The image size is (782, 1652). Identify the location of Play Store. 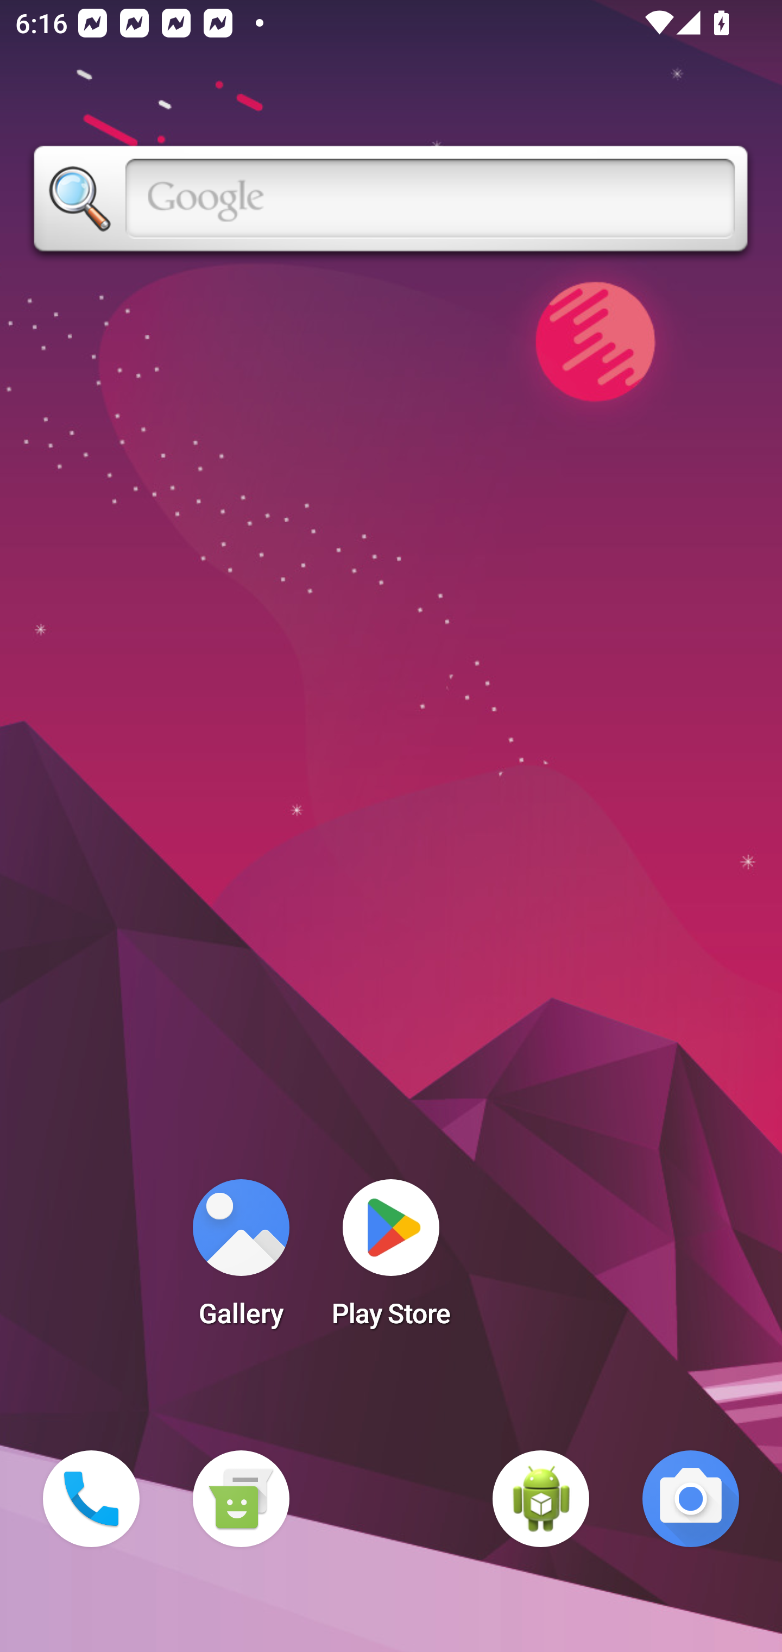
(391, 1260).